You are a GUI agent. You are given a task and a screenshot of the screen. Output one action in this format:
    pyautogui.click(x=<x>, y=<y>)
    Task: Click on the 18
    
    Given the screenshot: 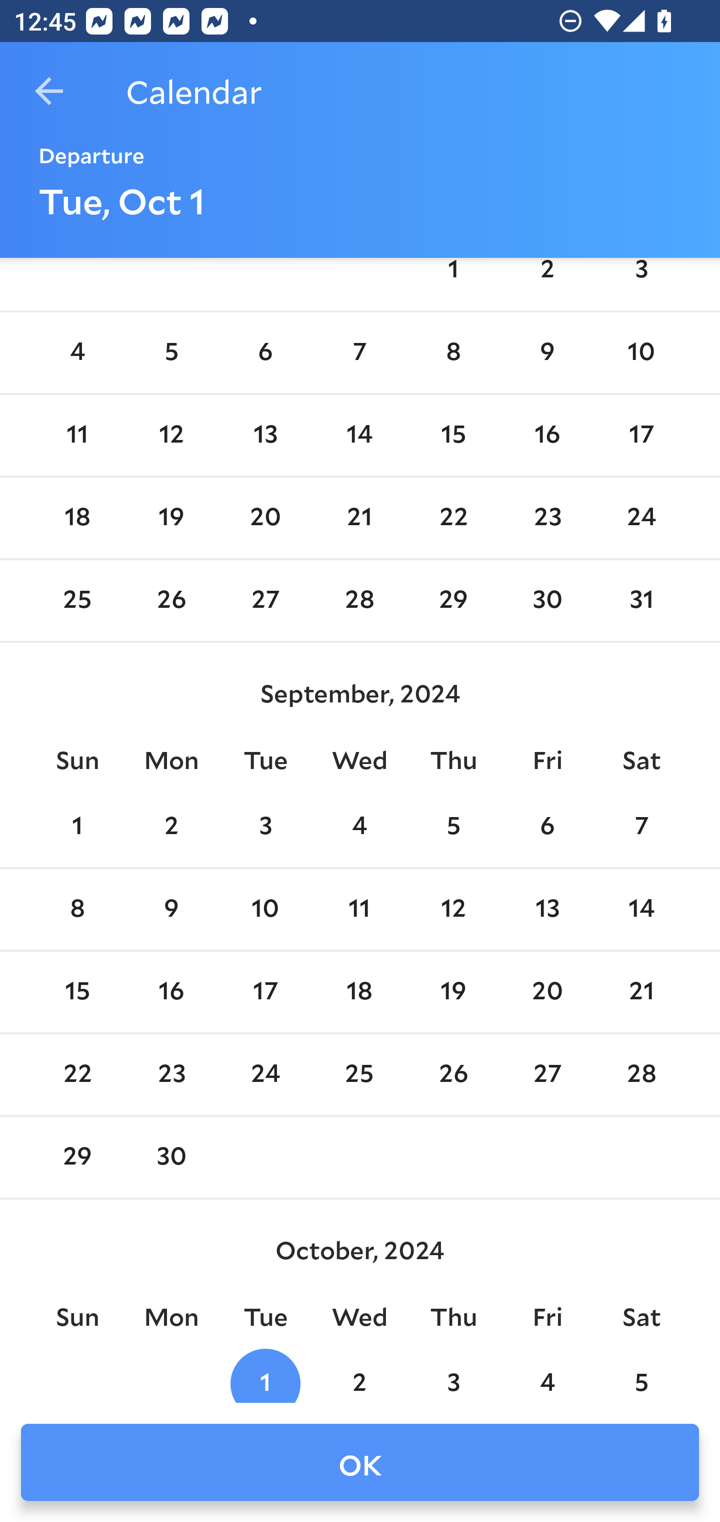 What is the action you would take?
    pyautogui.click(x=77, y=517)
    